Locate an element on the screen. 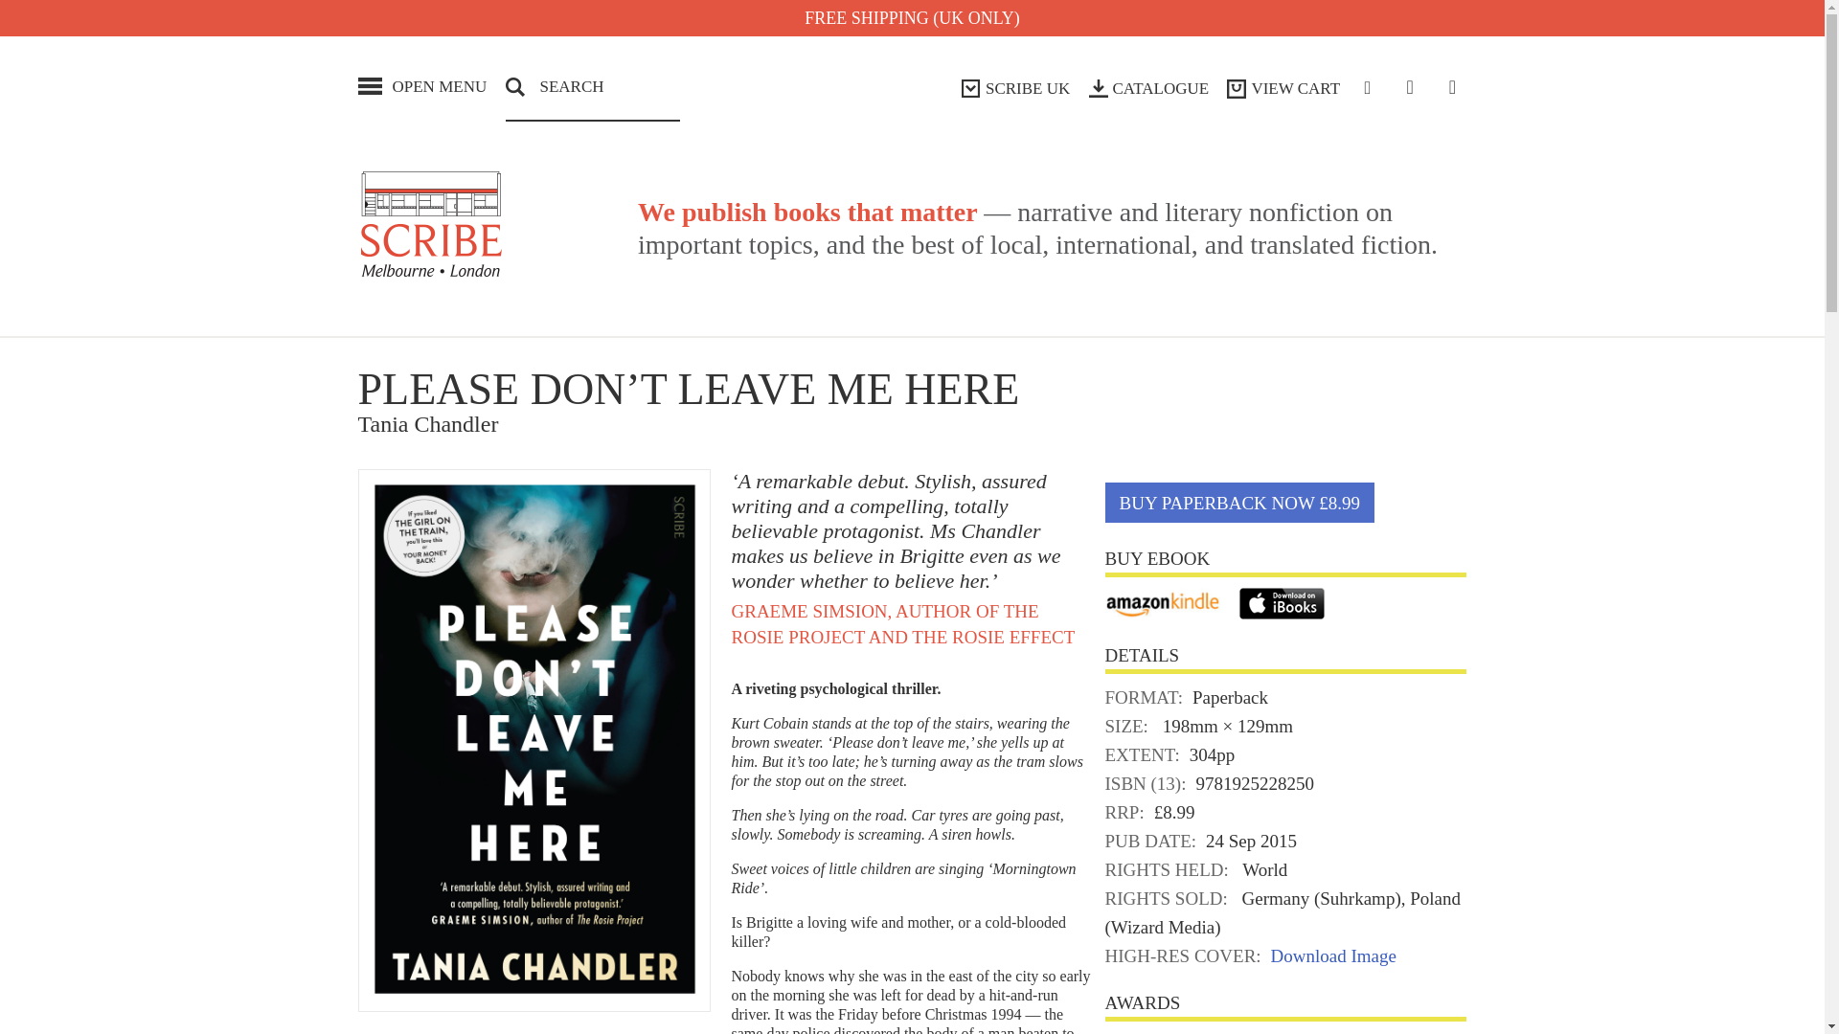 The image size is (1839, 1034). Instagram is located at coordinates (1452, 87).